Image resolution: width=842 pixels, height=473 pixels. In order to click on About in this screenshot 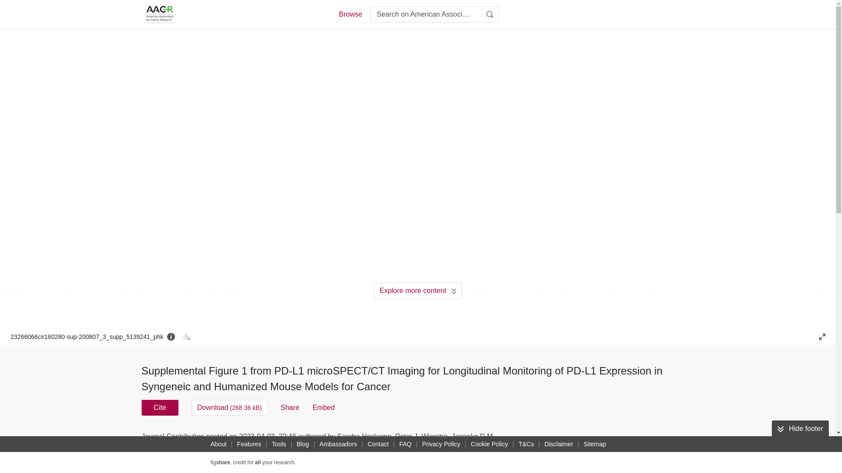, I will do `click(218, 444)`.